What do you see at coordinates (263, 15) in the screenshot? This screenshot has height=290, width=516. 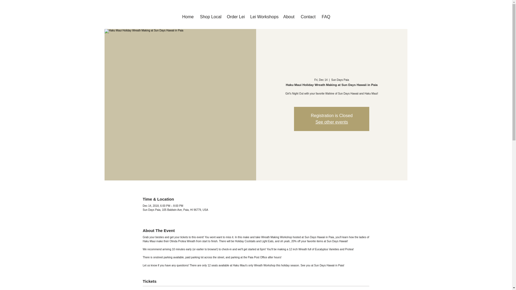 I see `Lei Workshops` at bounding box center [263, 15].